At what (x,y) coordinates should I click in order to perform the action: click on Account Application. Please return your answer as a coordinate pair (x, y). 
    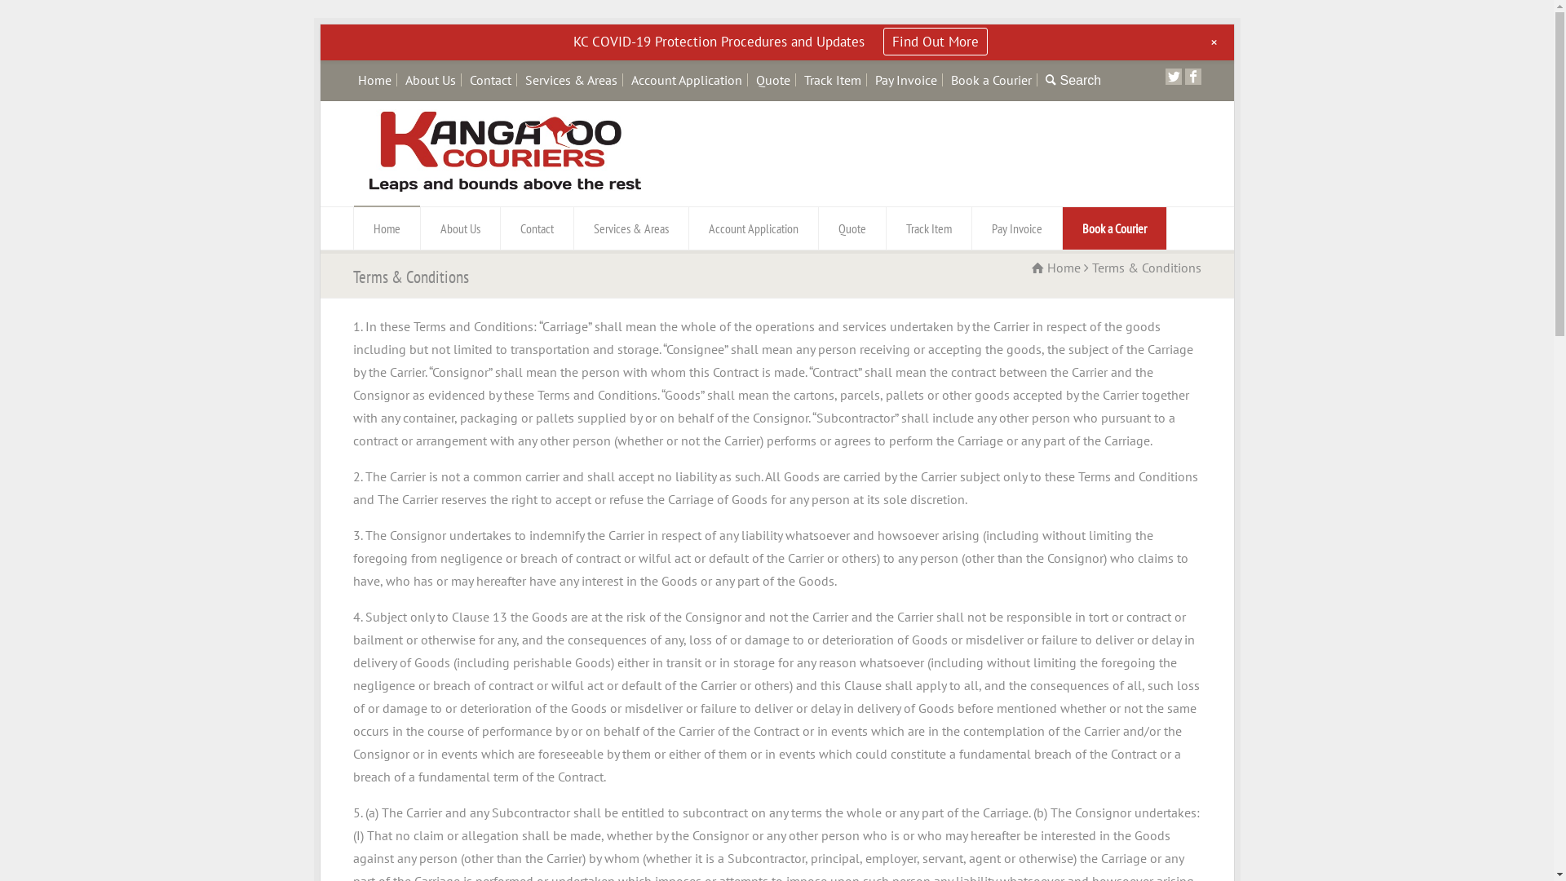
    Looking at the image, I should click on (687, 80).